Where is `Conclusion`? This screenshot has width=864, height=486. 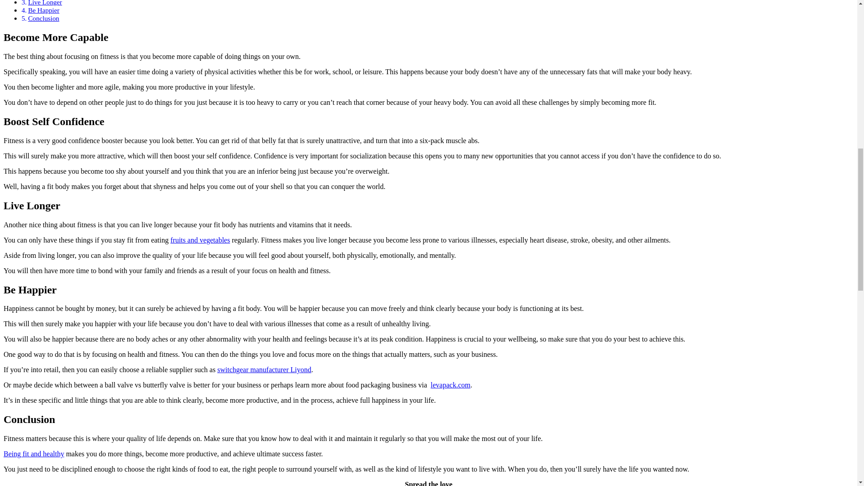
Conclusion is located at coordinates (43, 18).